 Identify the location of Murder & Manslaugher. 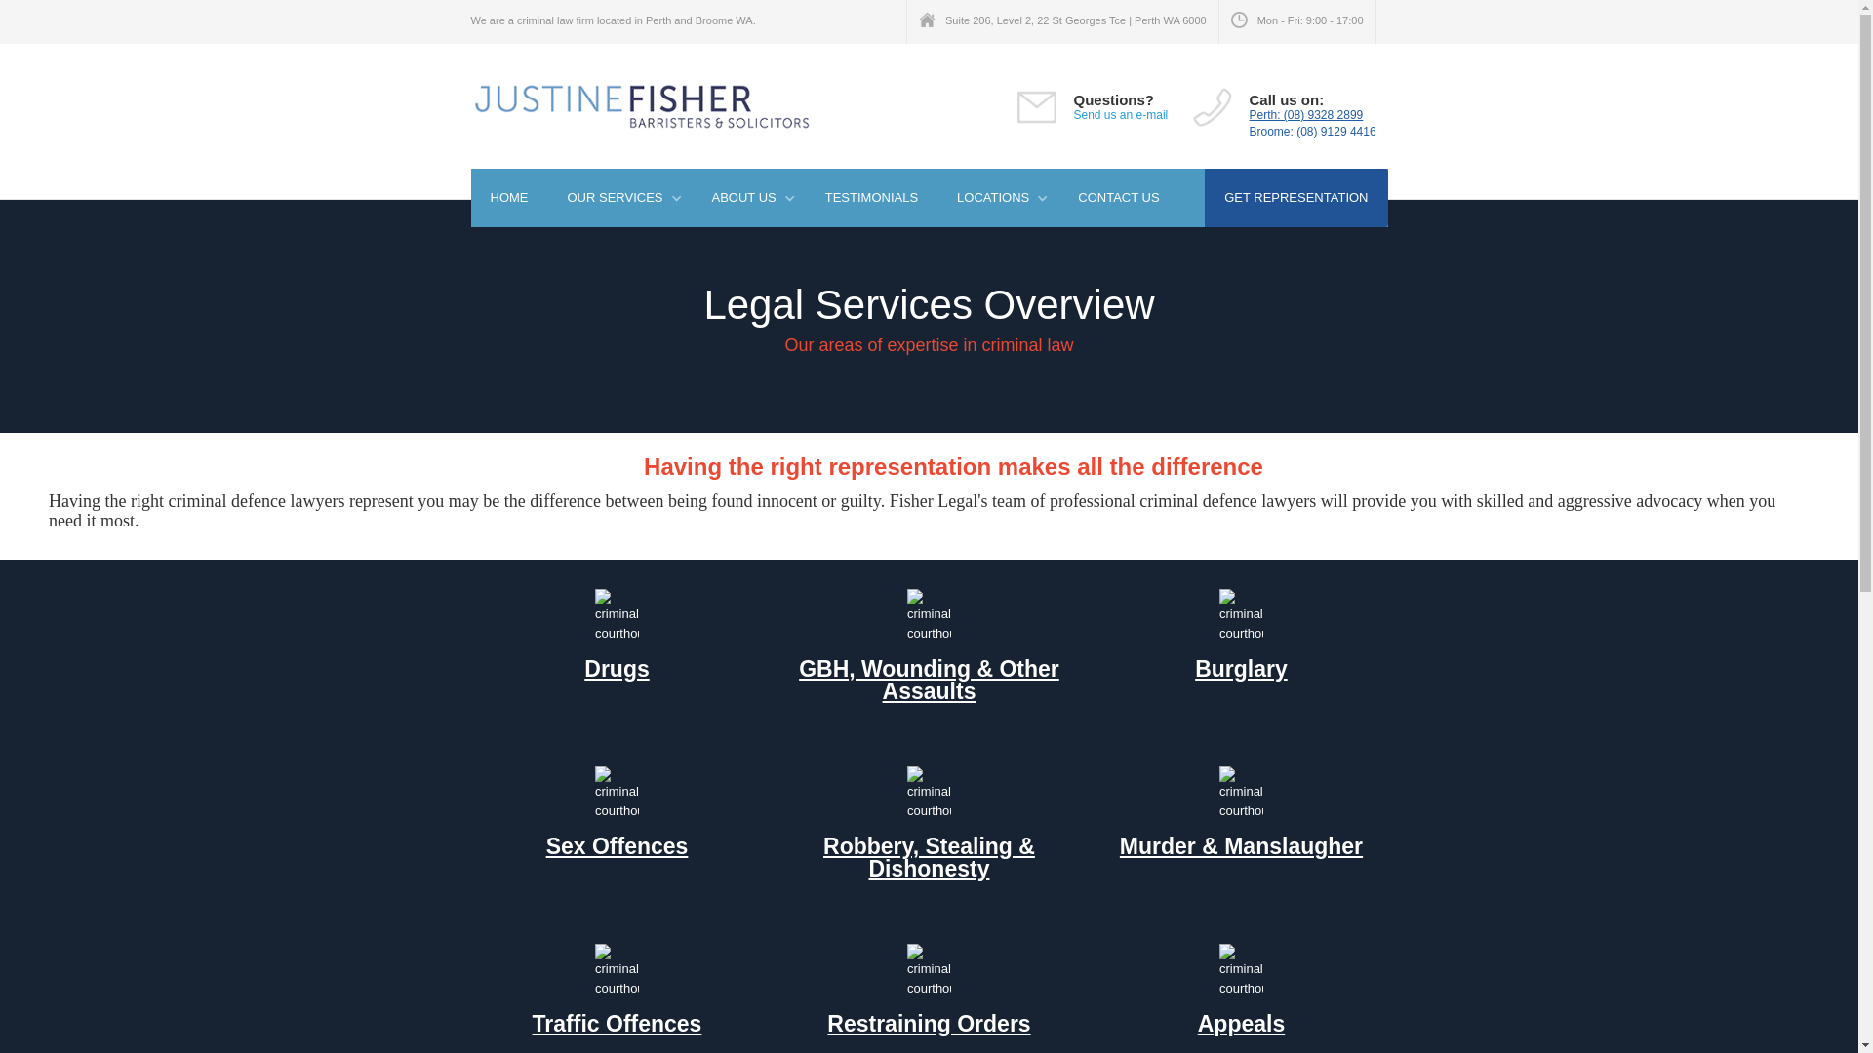
(1241, 846).